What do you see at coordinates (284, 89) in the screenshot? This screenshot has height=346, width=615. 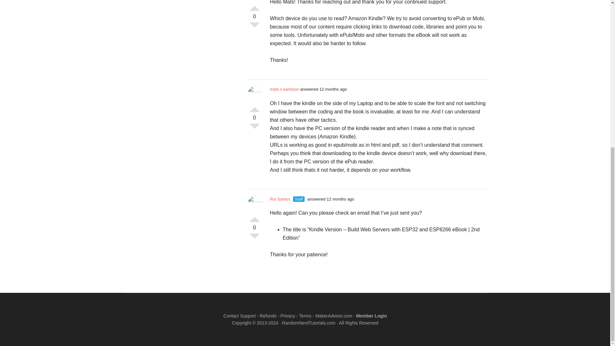 I see `mats.o.karlsson` at bounding box center [284, 89].